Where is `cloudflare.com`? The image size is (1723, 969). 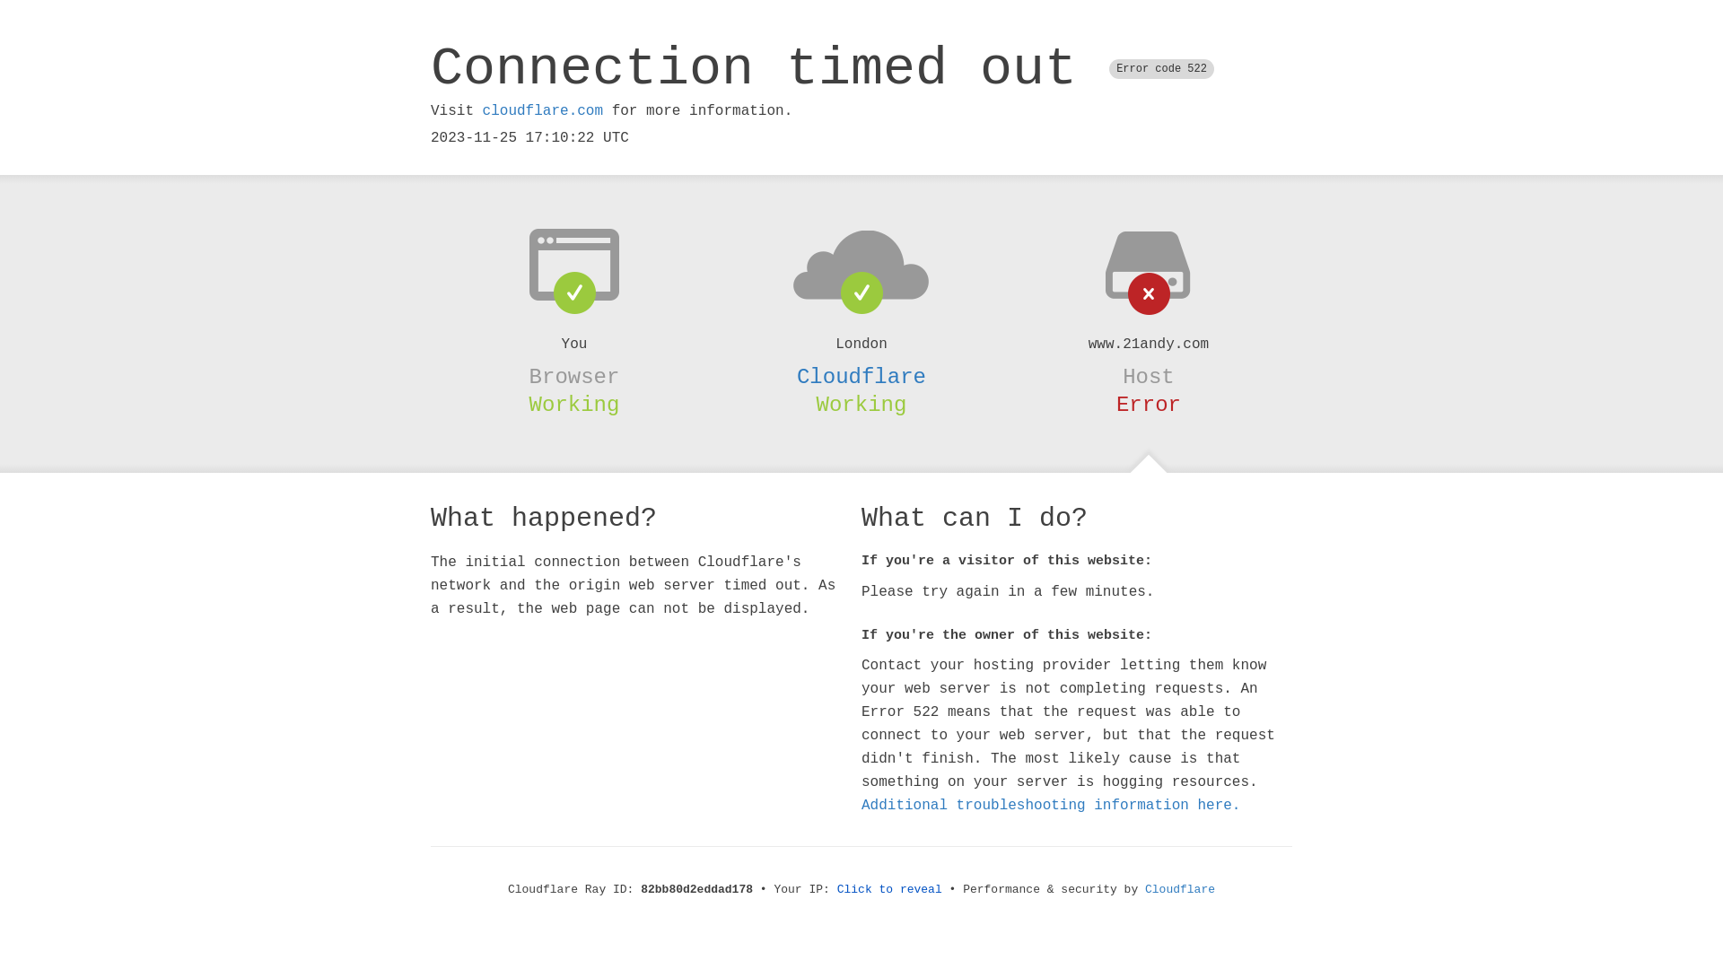 cloudflare.com is located at coordinates (543, 111).